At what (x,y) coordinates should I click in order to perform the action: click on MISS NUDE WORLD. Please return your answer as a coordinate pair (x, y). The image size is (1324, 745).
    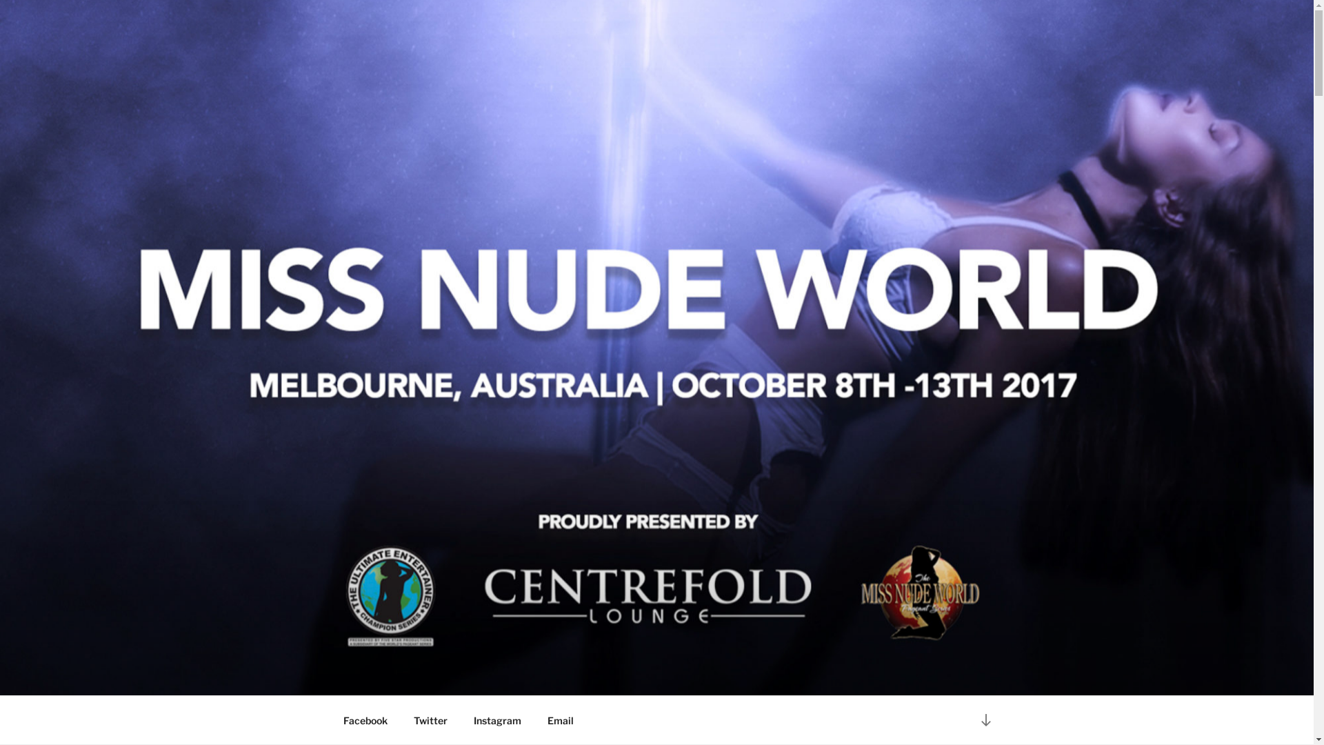
    Looking at the image, I should click on (482, 677).